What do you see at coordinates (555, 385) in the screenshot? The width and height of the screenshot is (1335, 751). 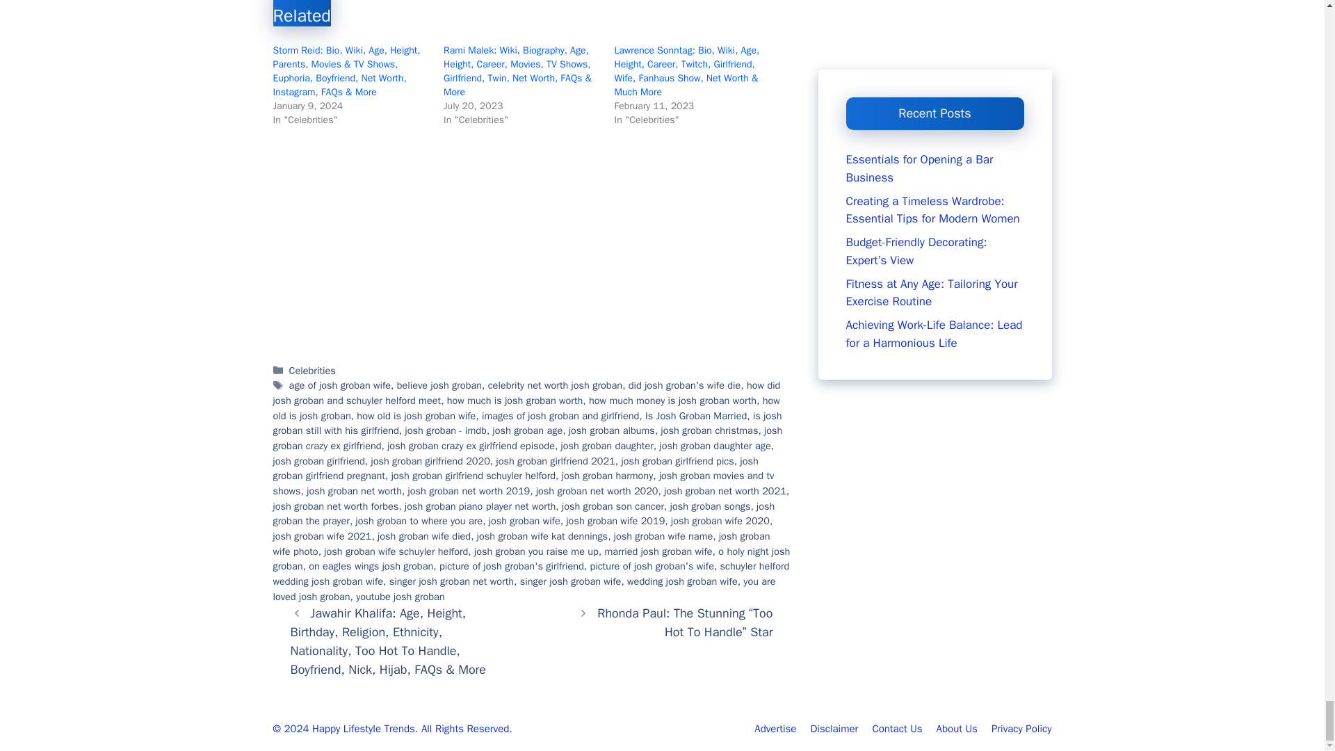 I see `celebrity net worth josh groban` at bounding box center [555, 385].